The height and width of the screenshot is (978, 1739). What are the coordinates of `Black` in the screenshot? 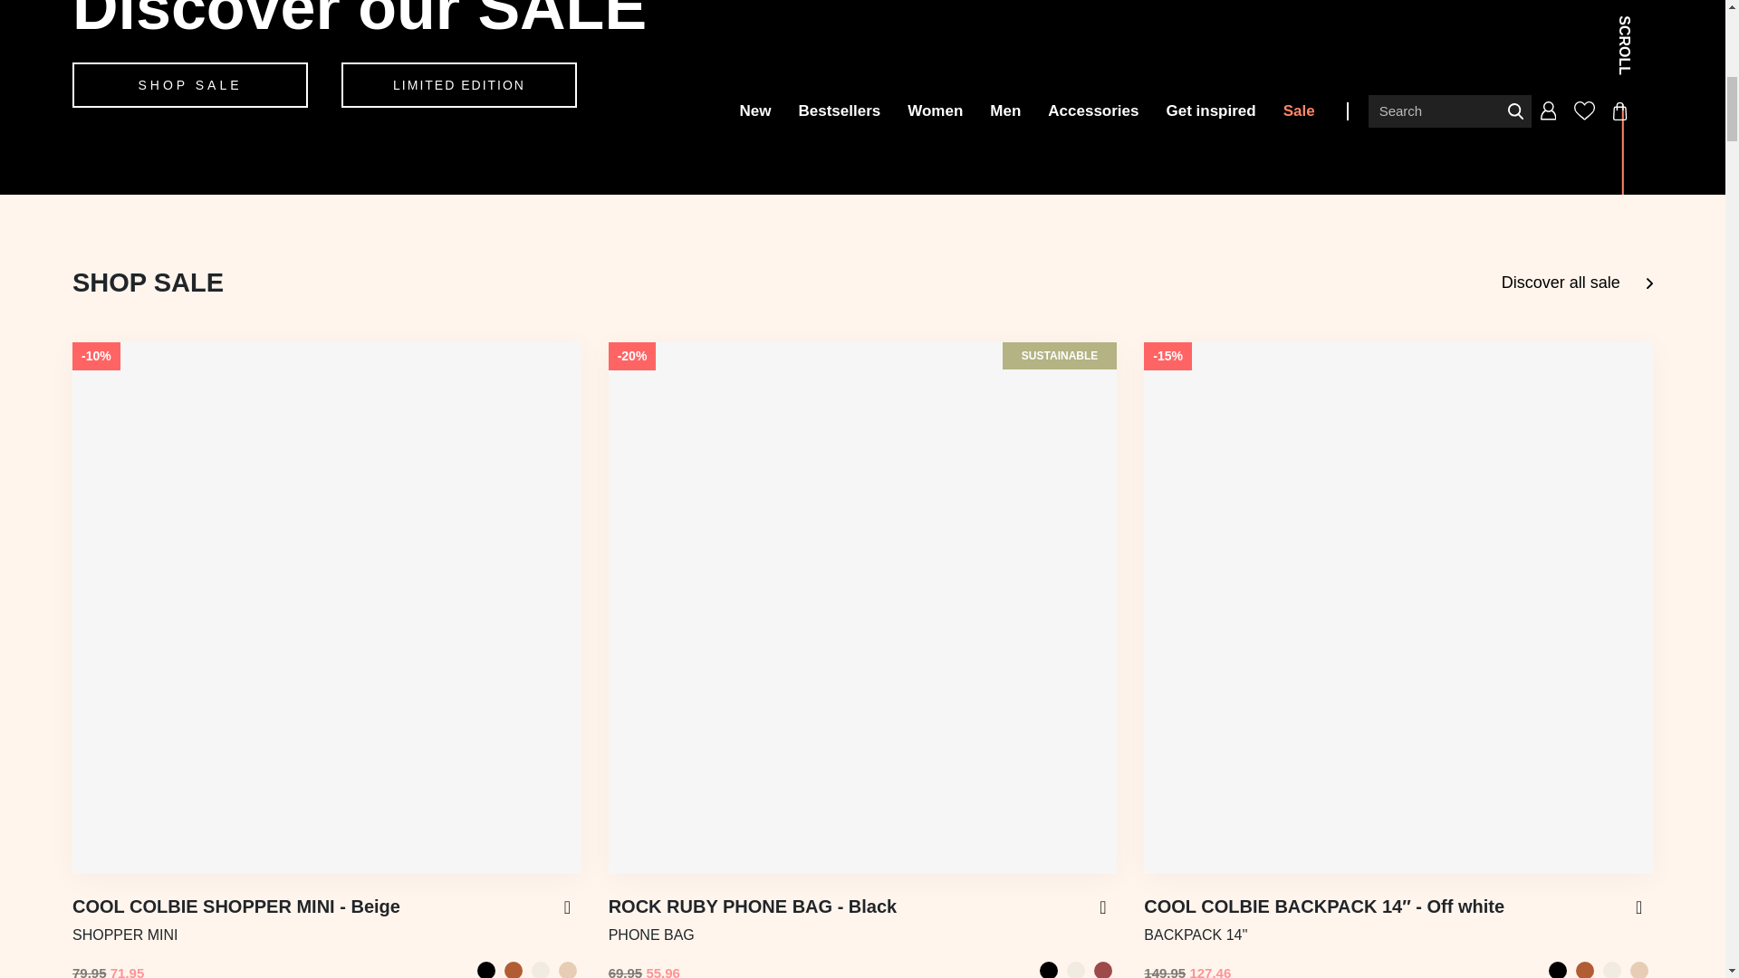 It's located at (1558, 969).